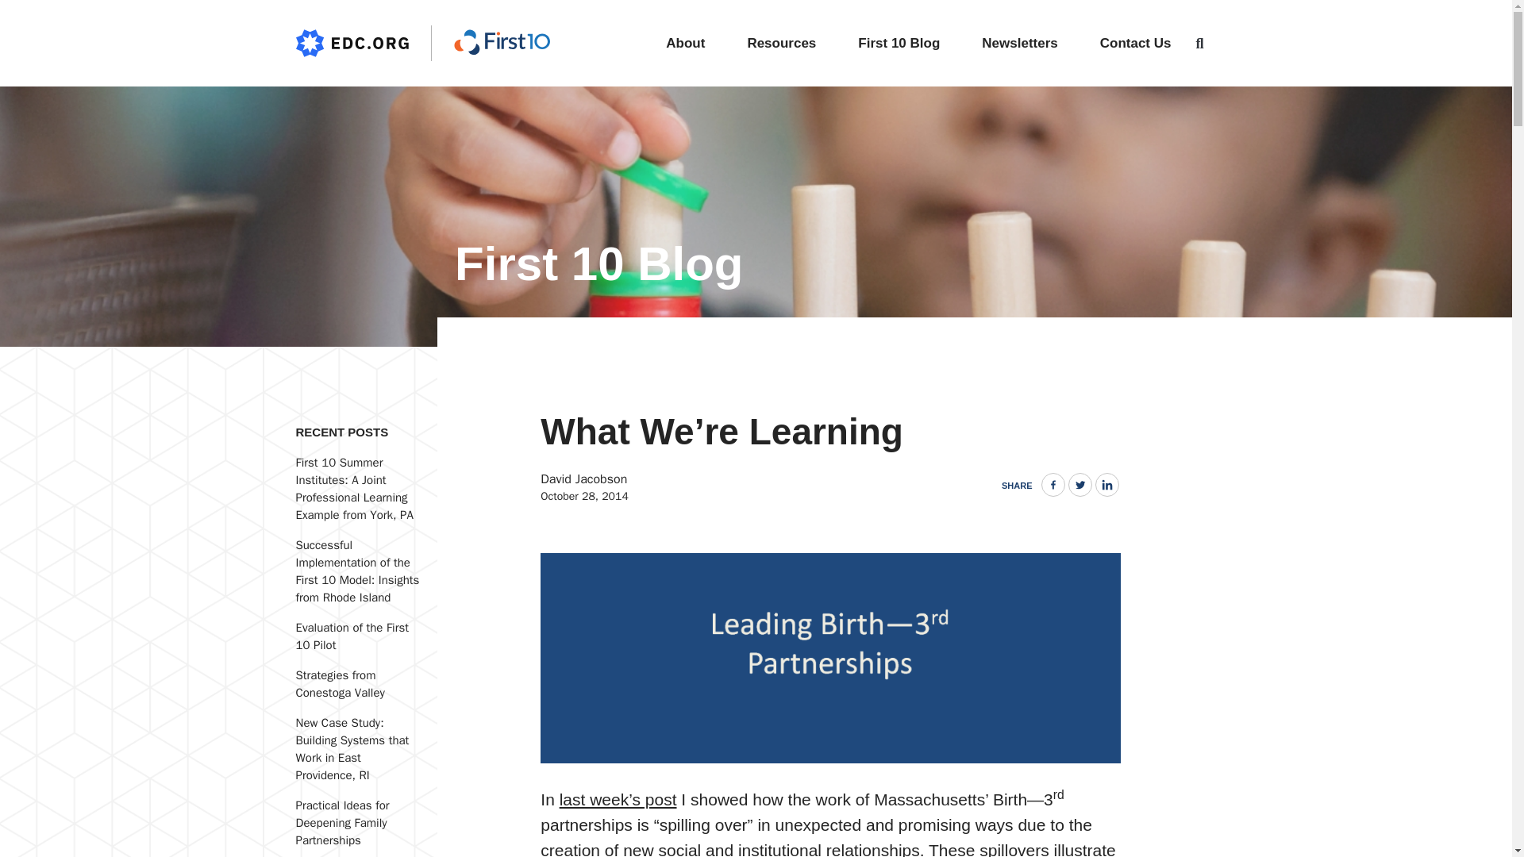 The width and height of the screenshot is (1524, 857). I want to click on Strategies from Conestoga Valley, so click(340, 684).